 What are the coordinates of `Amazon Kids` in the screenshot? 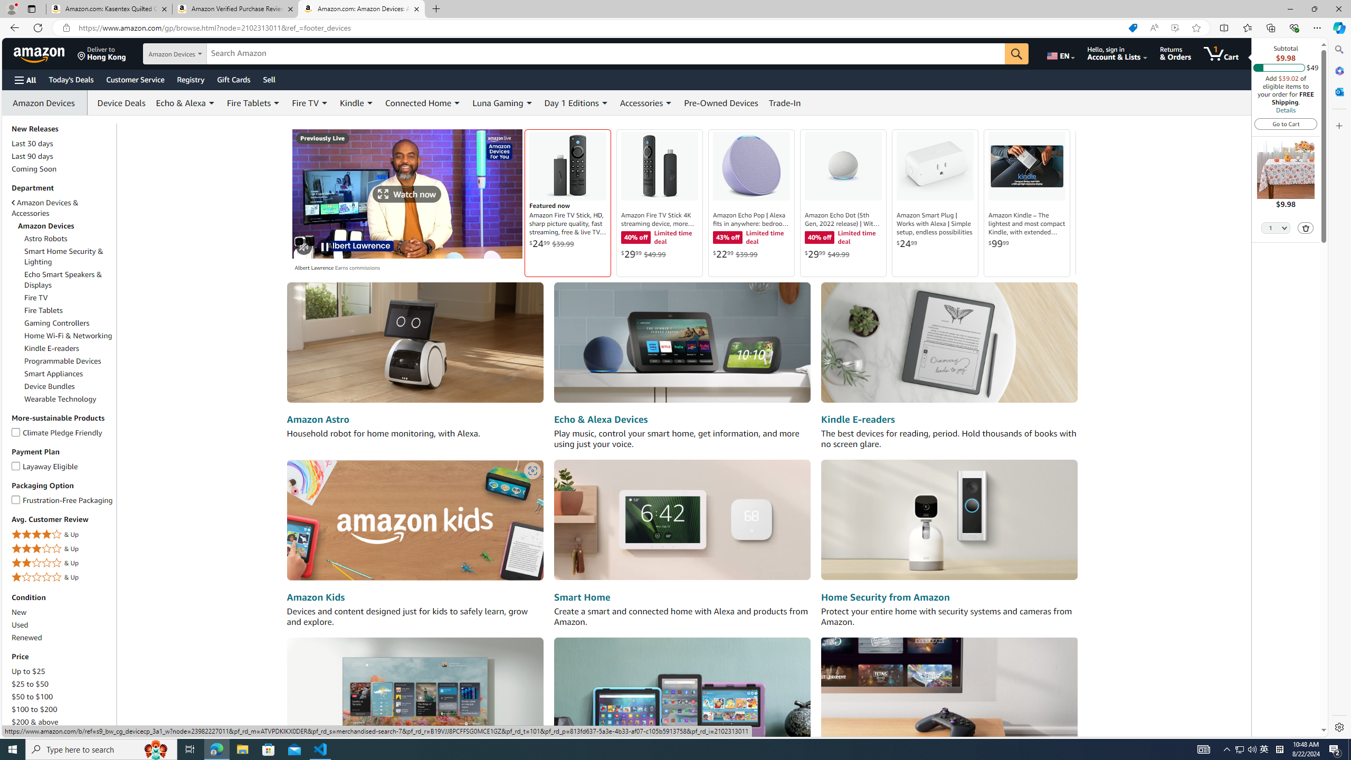 It's located at (415, 520).